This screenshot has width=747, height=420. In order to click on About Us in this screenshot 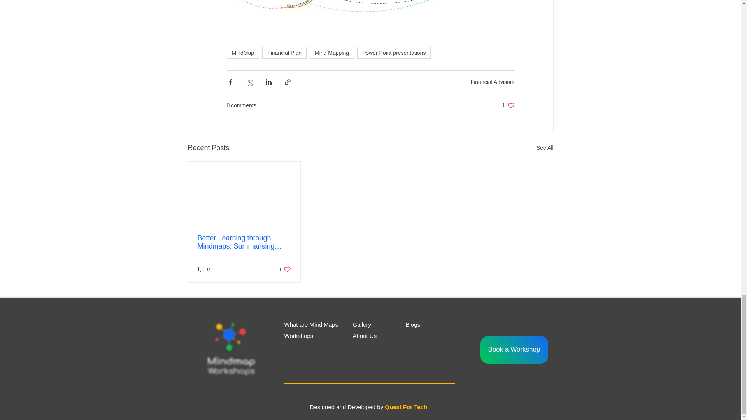, I will do `click(508, 105)`.